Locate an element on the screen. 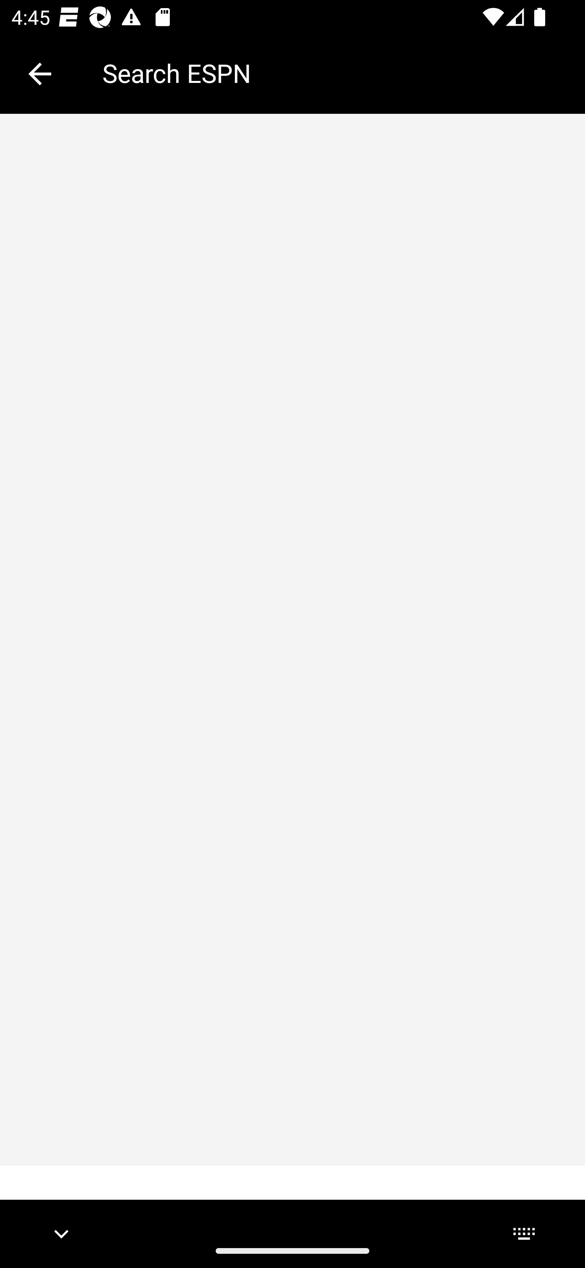 The image size is (585, 1268). Collapse is located at coordinates (40, 74).